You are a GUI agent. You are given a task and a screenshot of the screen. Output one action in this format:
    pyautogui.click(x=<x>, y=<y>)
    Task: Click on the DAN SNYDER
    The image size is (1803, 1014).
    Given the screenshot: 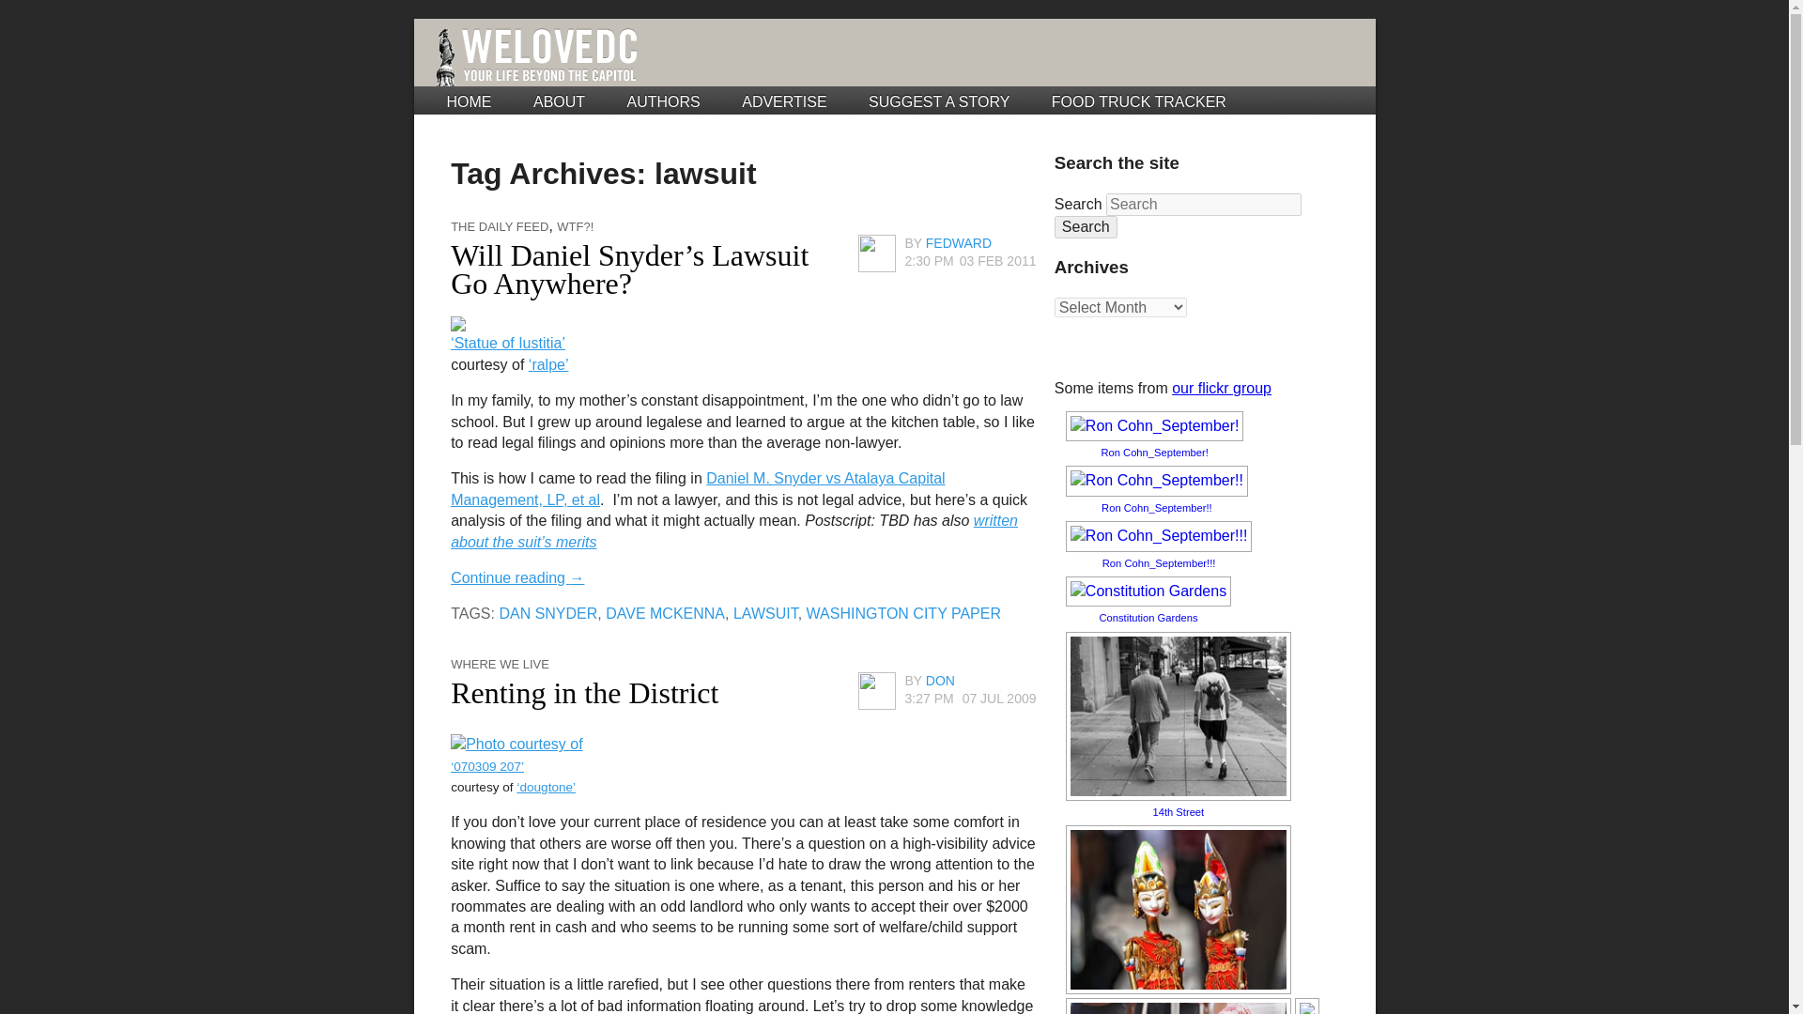 What is the action you would take?
    pyautogui.click(x=547, y=613)
    